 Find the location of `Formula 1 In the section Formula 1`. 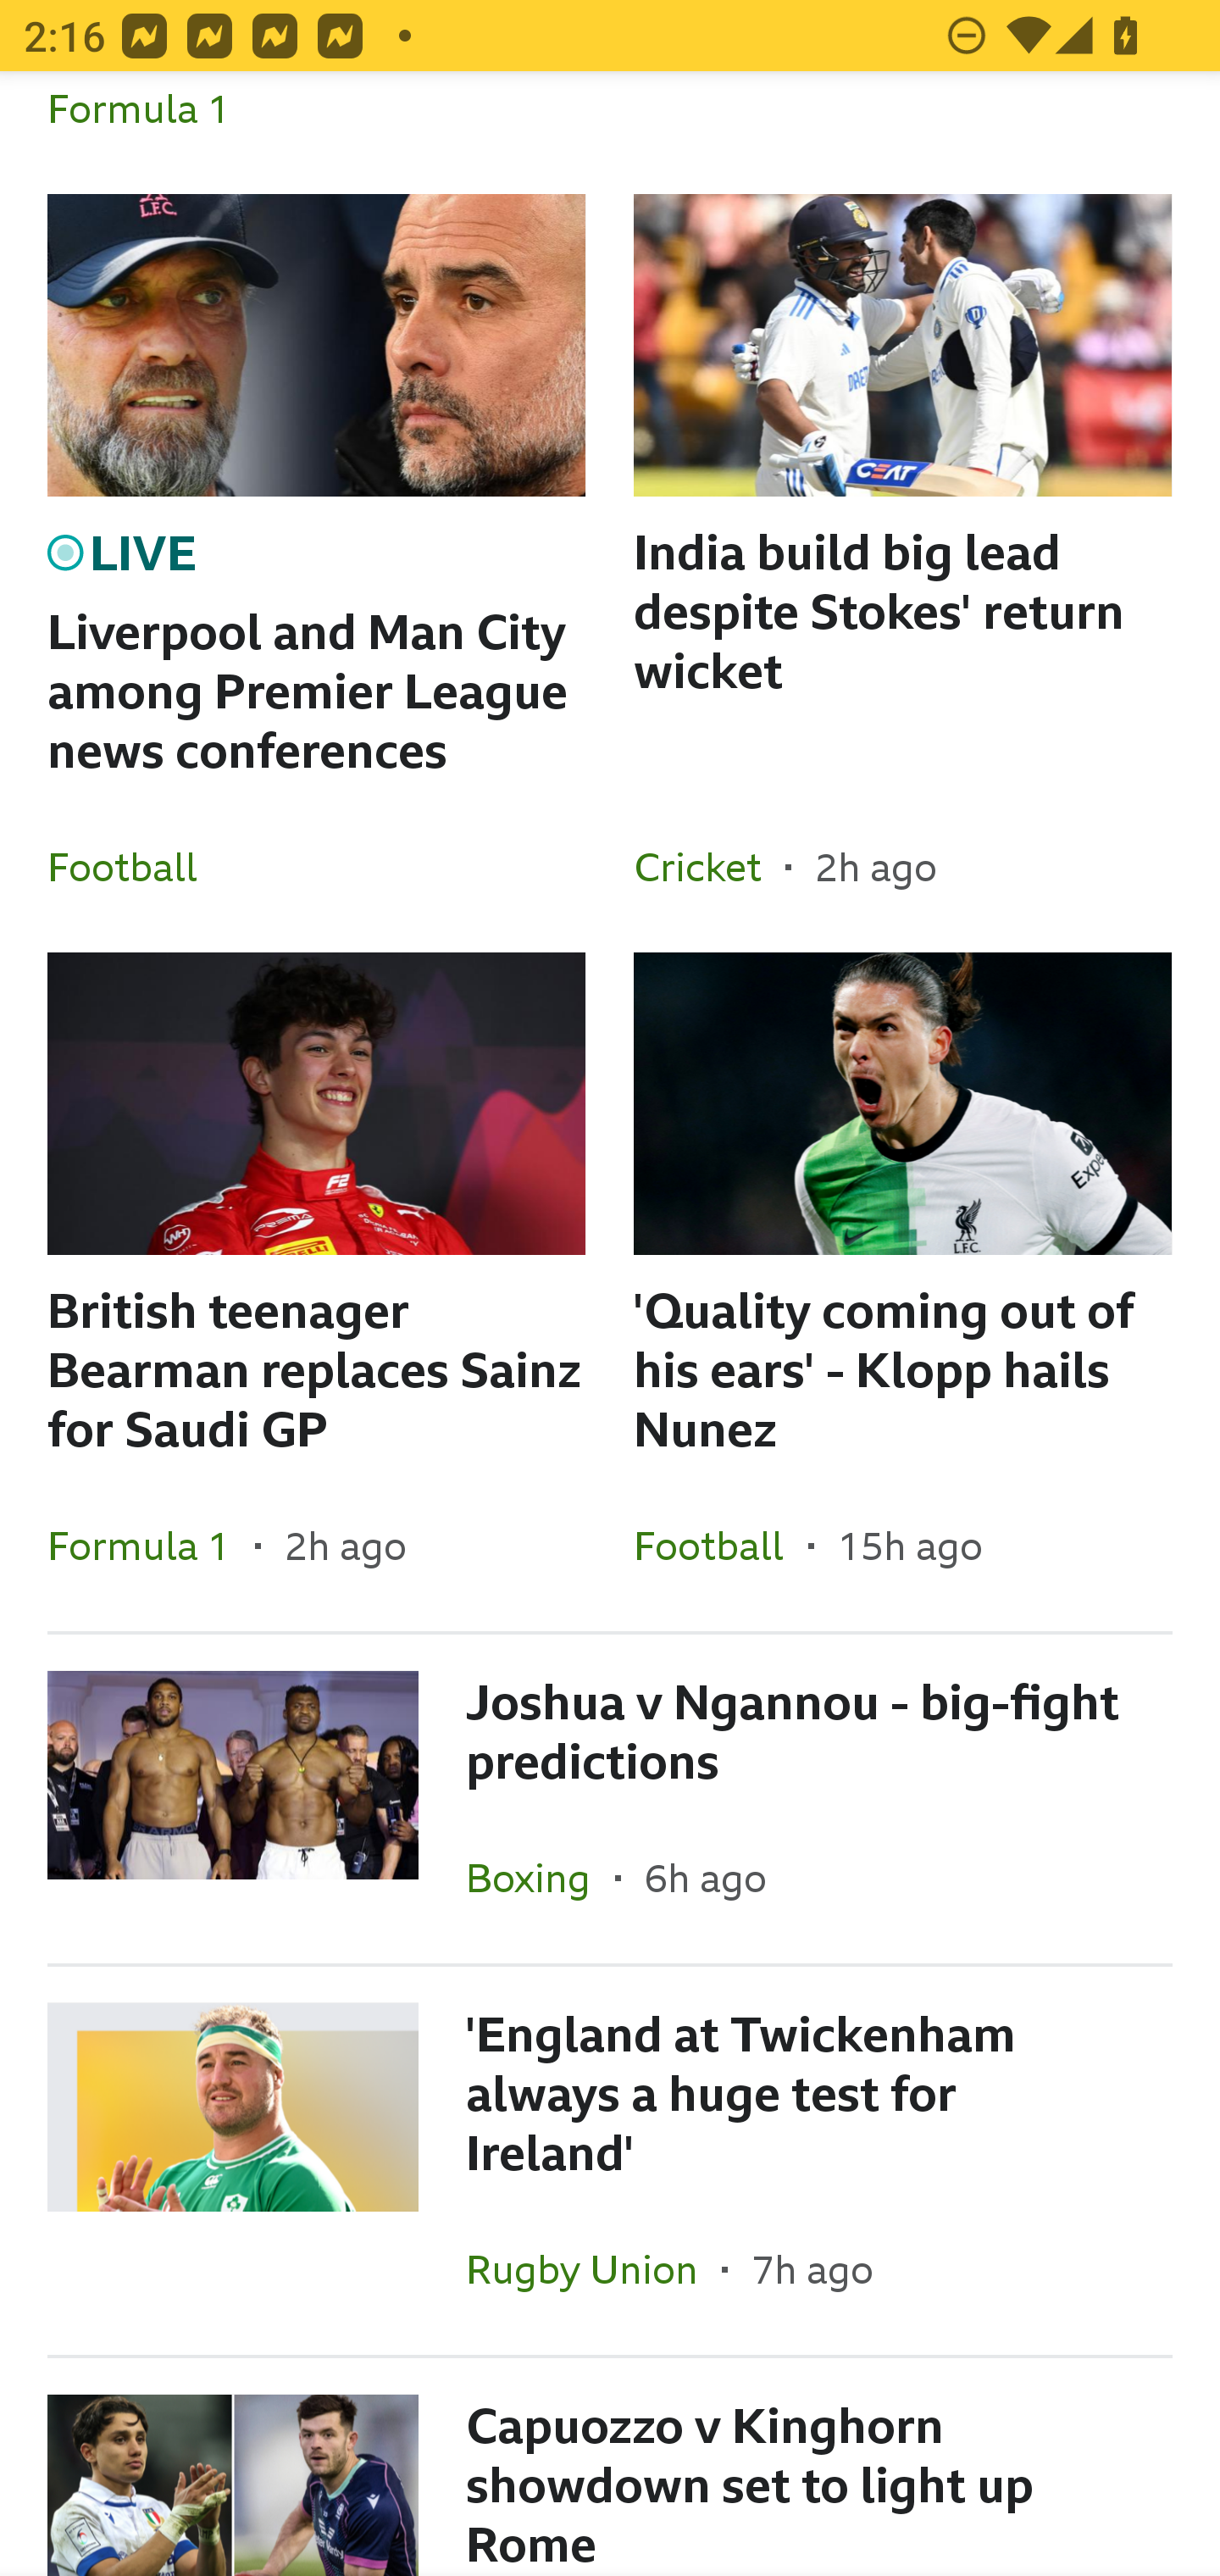

Formula 1 In the section Formula 1 is located at coordinates (151, 132).